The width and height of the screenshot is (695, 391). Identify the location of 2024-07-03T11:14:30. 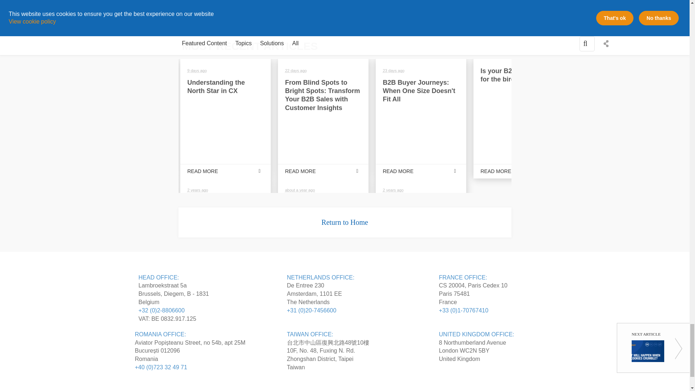
(393, 70).